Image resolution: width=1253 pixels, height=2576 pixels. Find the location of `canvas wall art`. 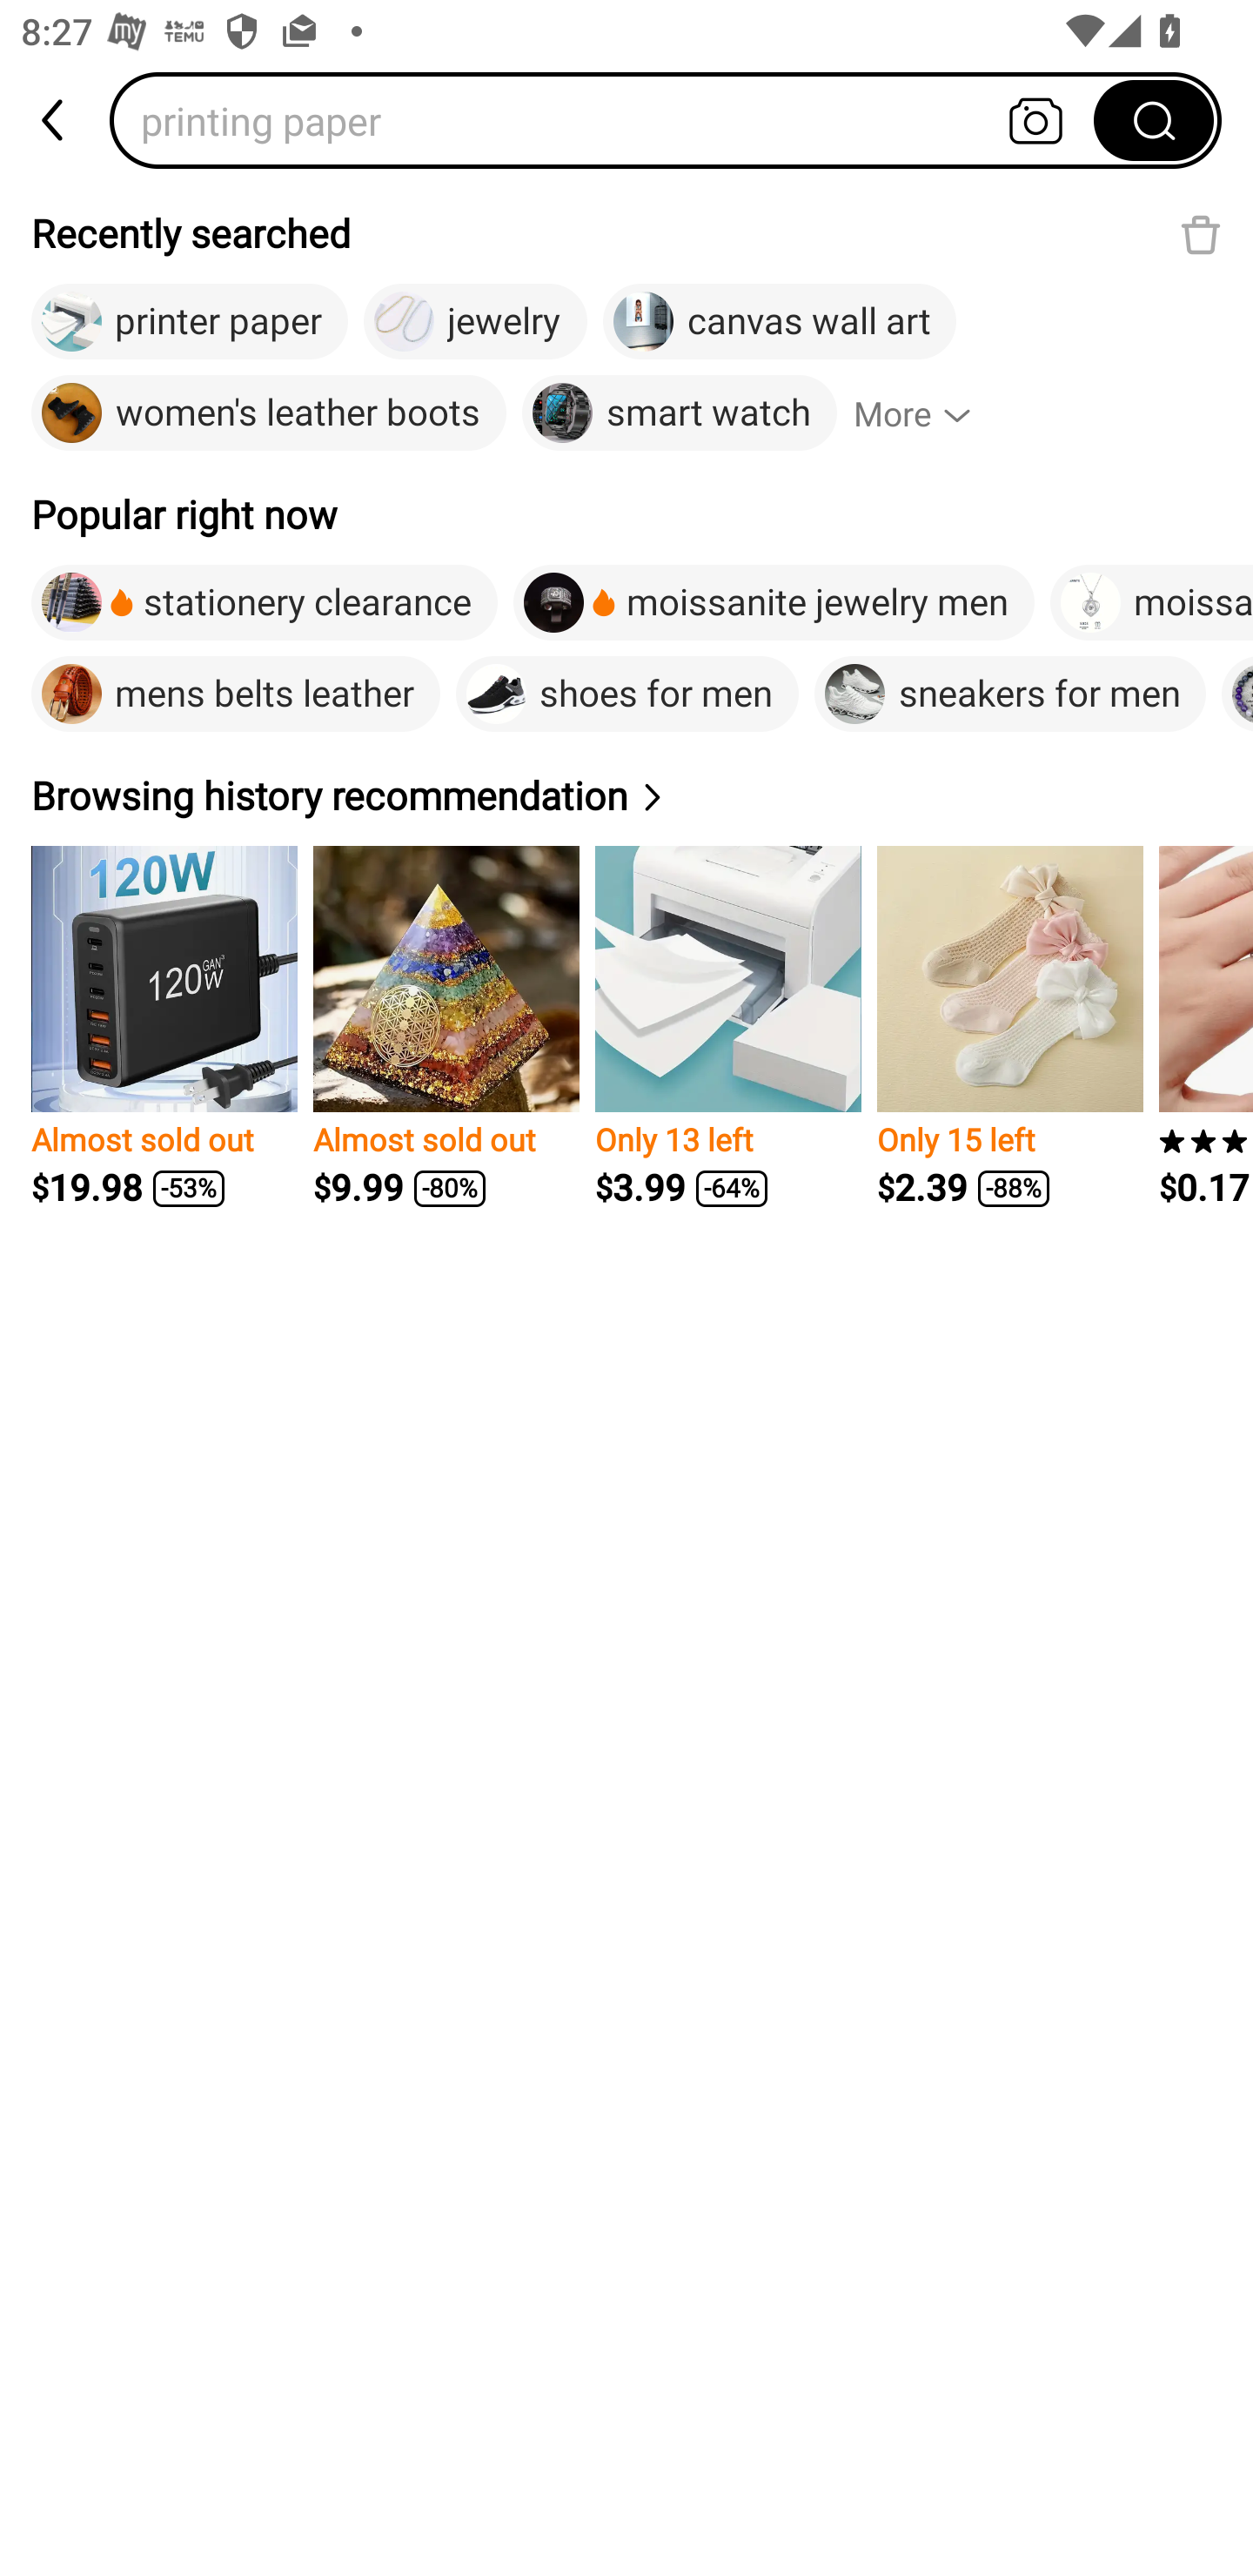

canvas wall art is located at coordinates (779, 322).